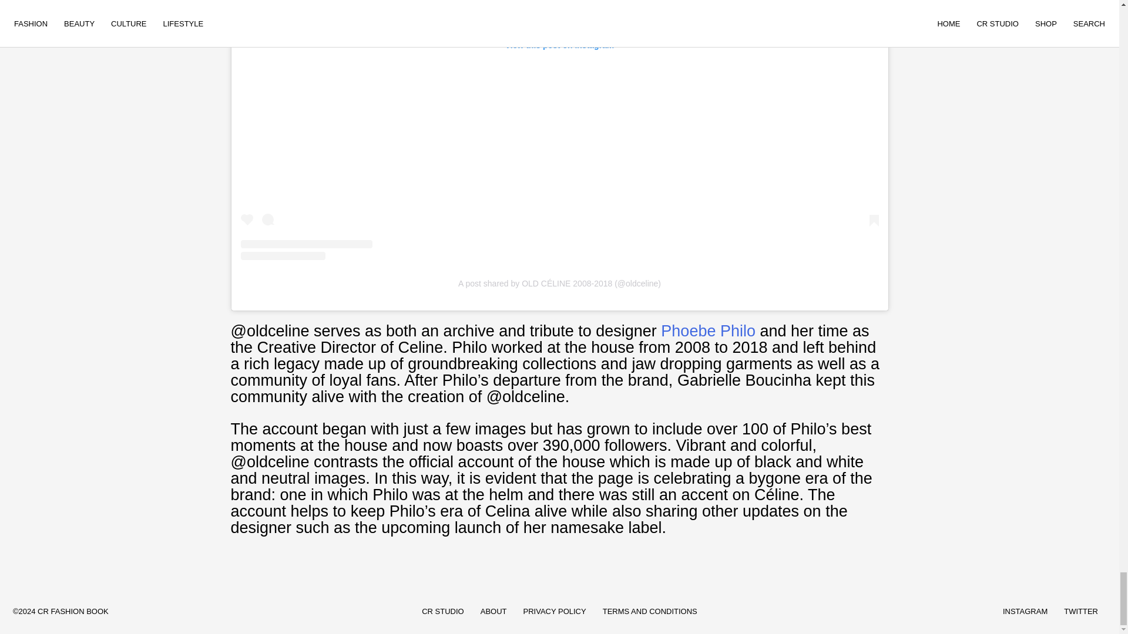 Image resolution: width=1128 pixels, height=634 pixels. I want to click on INSTAGRAM, so click(1025, 611).